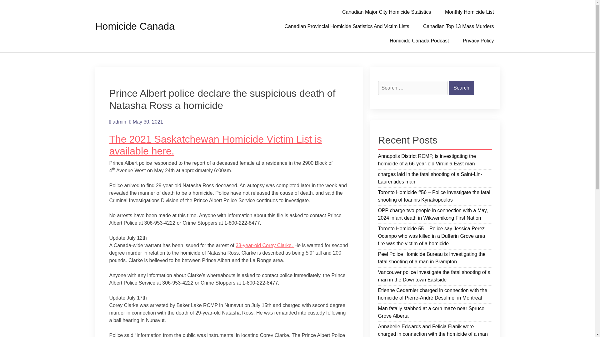 The height and width of the screenshot is (337, 600). Describe the element at coordinates (265, 245) in the screenshot. I see `33-year-old Corey Clarke.` at that location.